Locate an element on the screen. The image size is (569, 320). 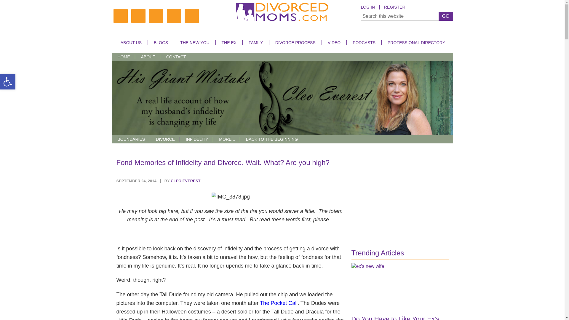
REGISTER is located at coordinates (394, 7).